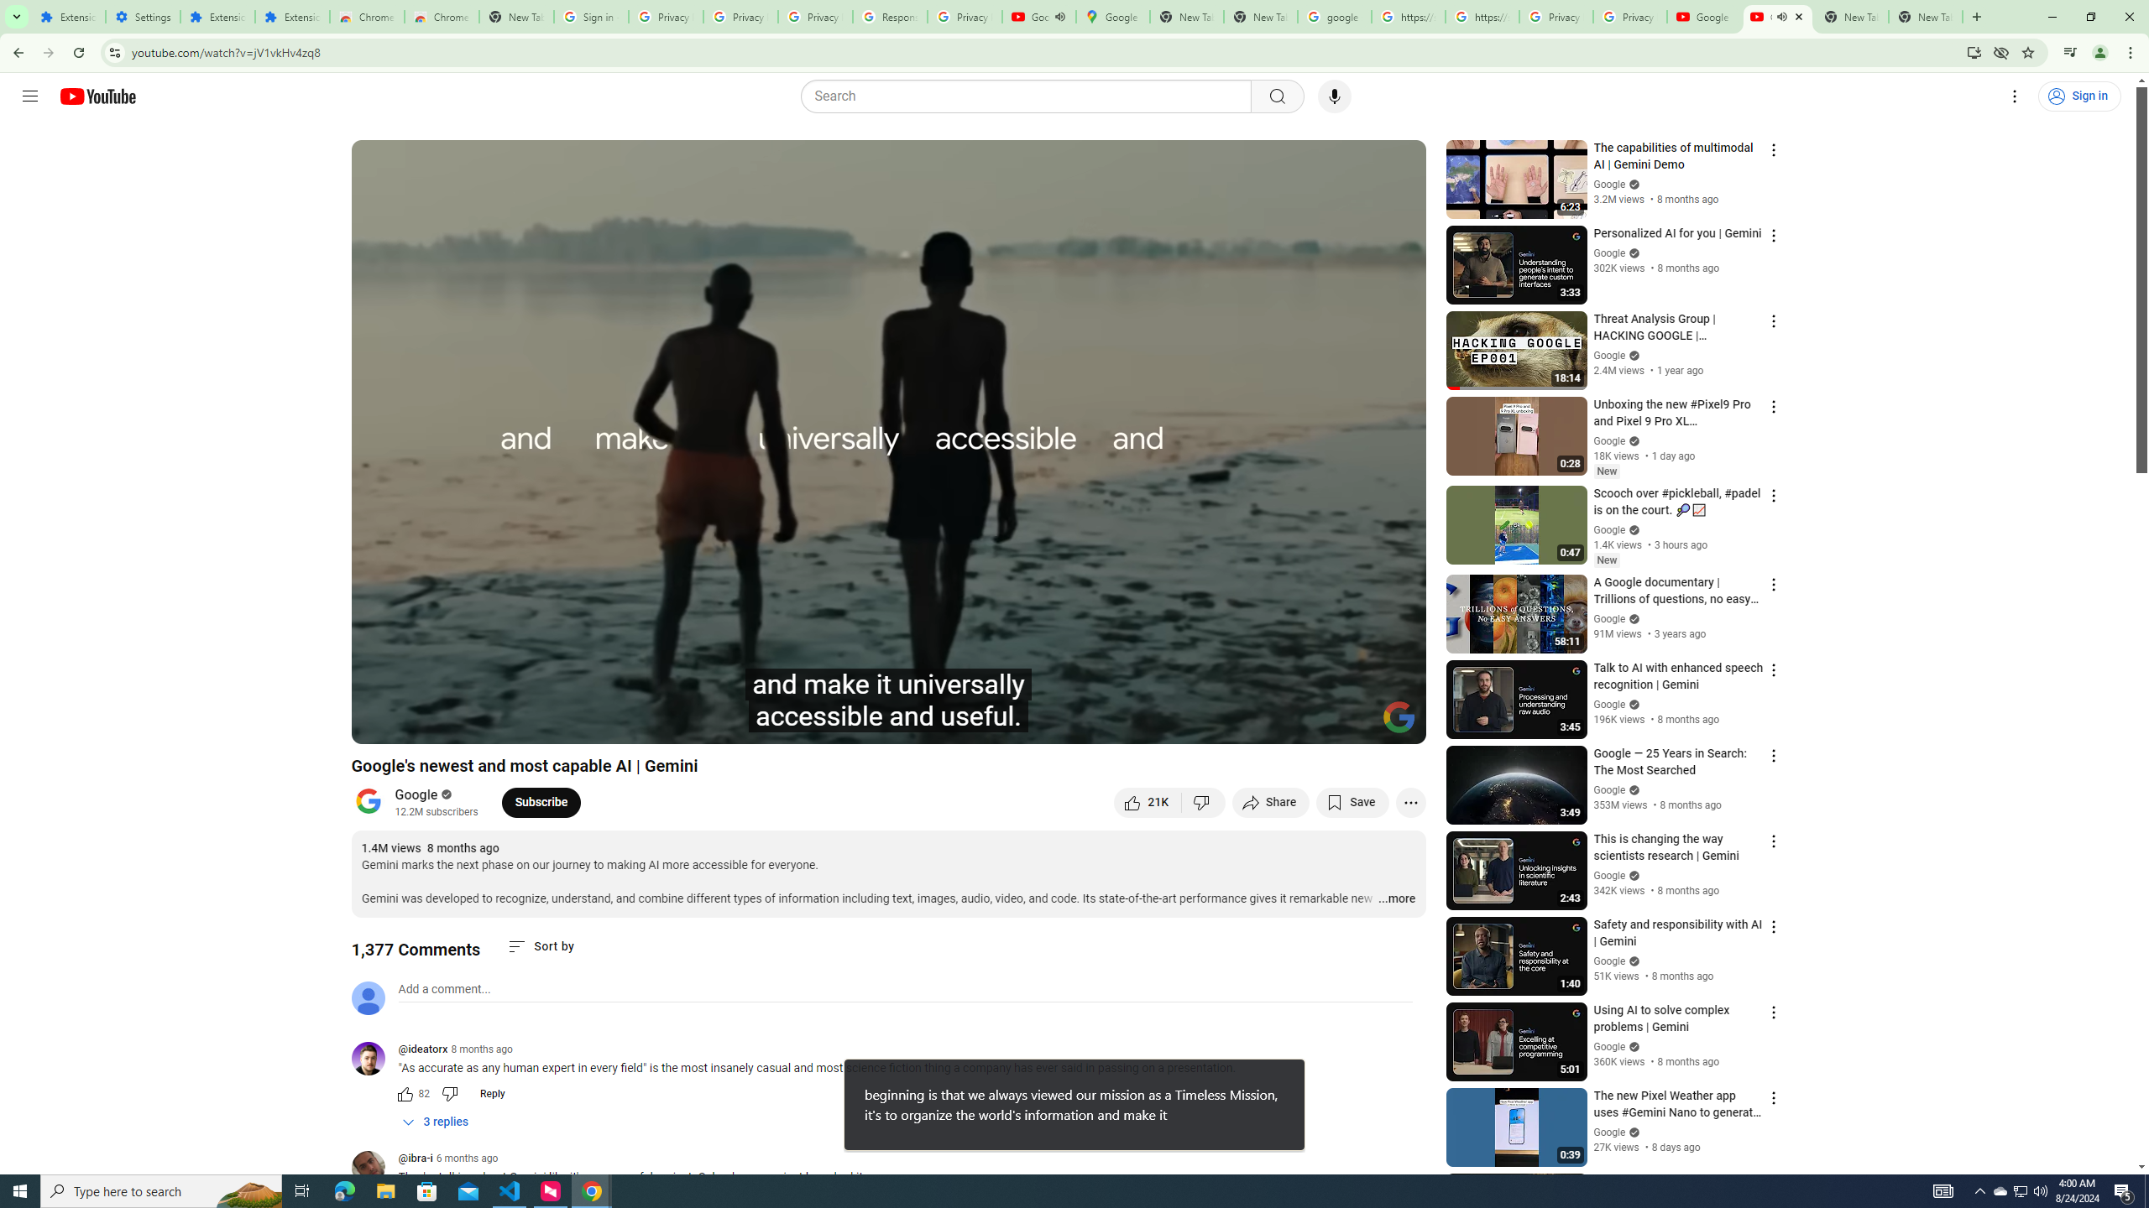 The width and height of the screenshot is (2149, 1208). What do you see at coordinates (1926, 17) in the screenshot?
I see `New Tab` at bounding box center [1926, 17].